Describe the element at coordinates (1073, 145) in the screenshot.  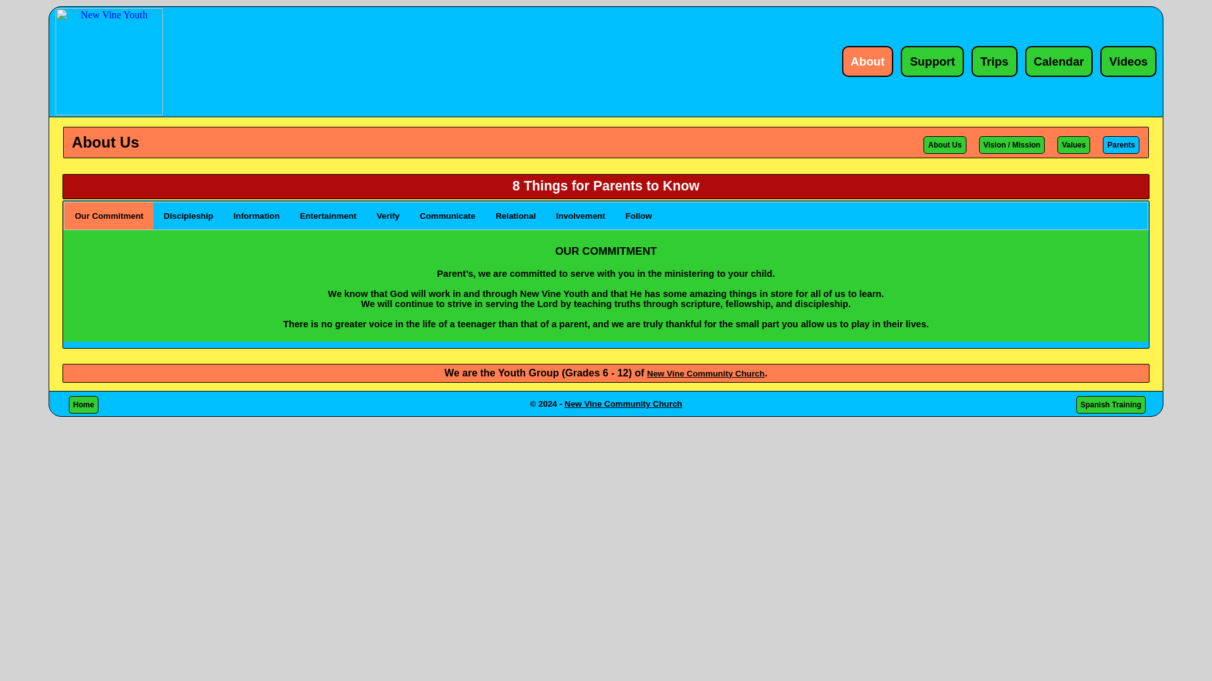
I see `Values` at that location.